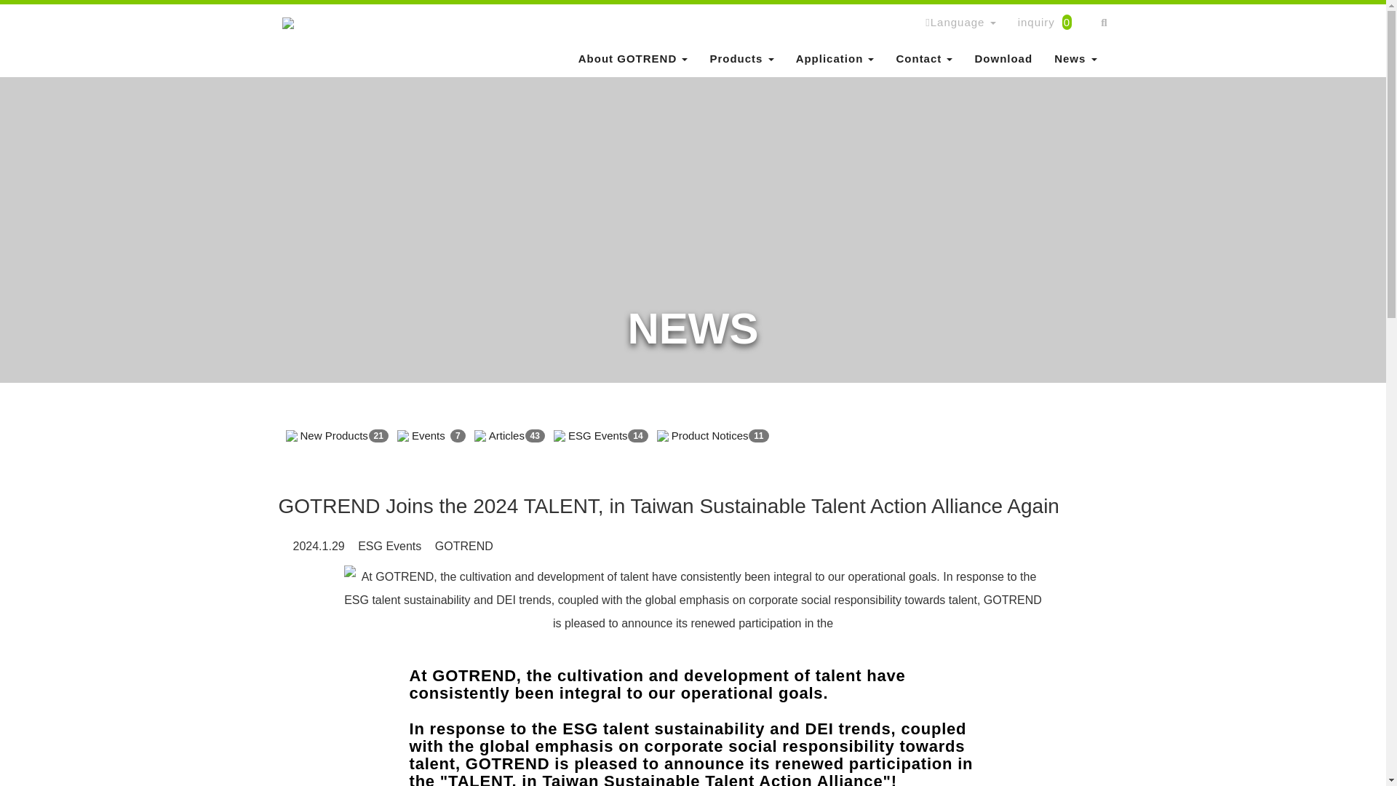  I want to click on Product  Notices, so click(710, 436).